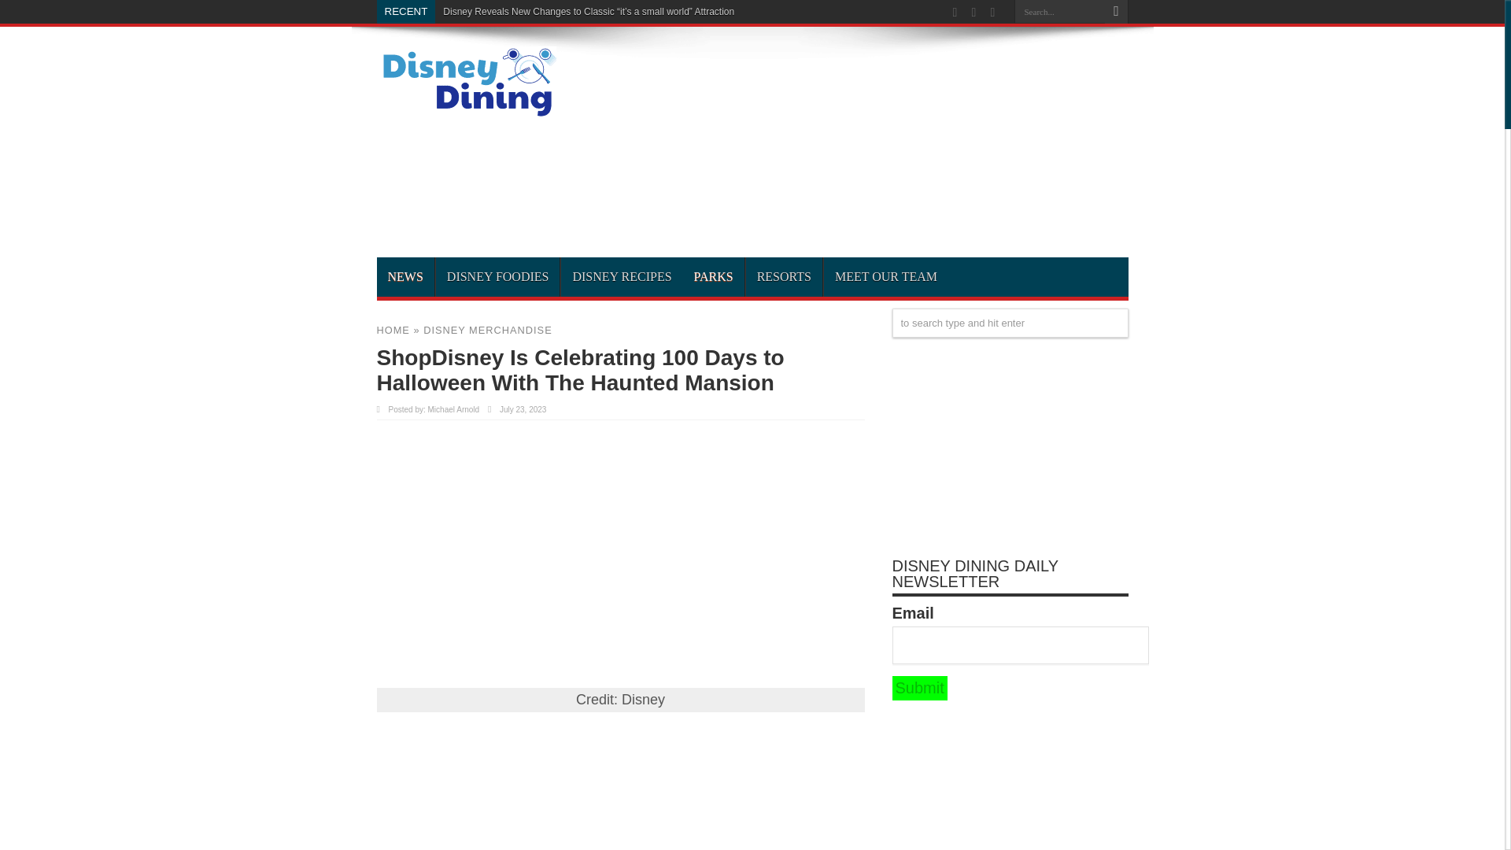 The width and height of the screenshot is (1511, 850). What do you see at coordinates (453, 409) in the screenshot?
I see `Michael Arnold` at bounding box center [453, 409].